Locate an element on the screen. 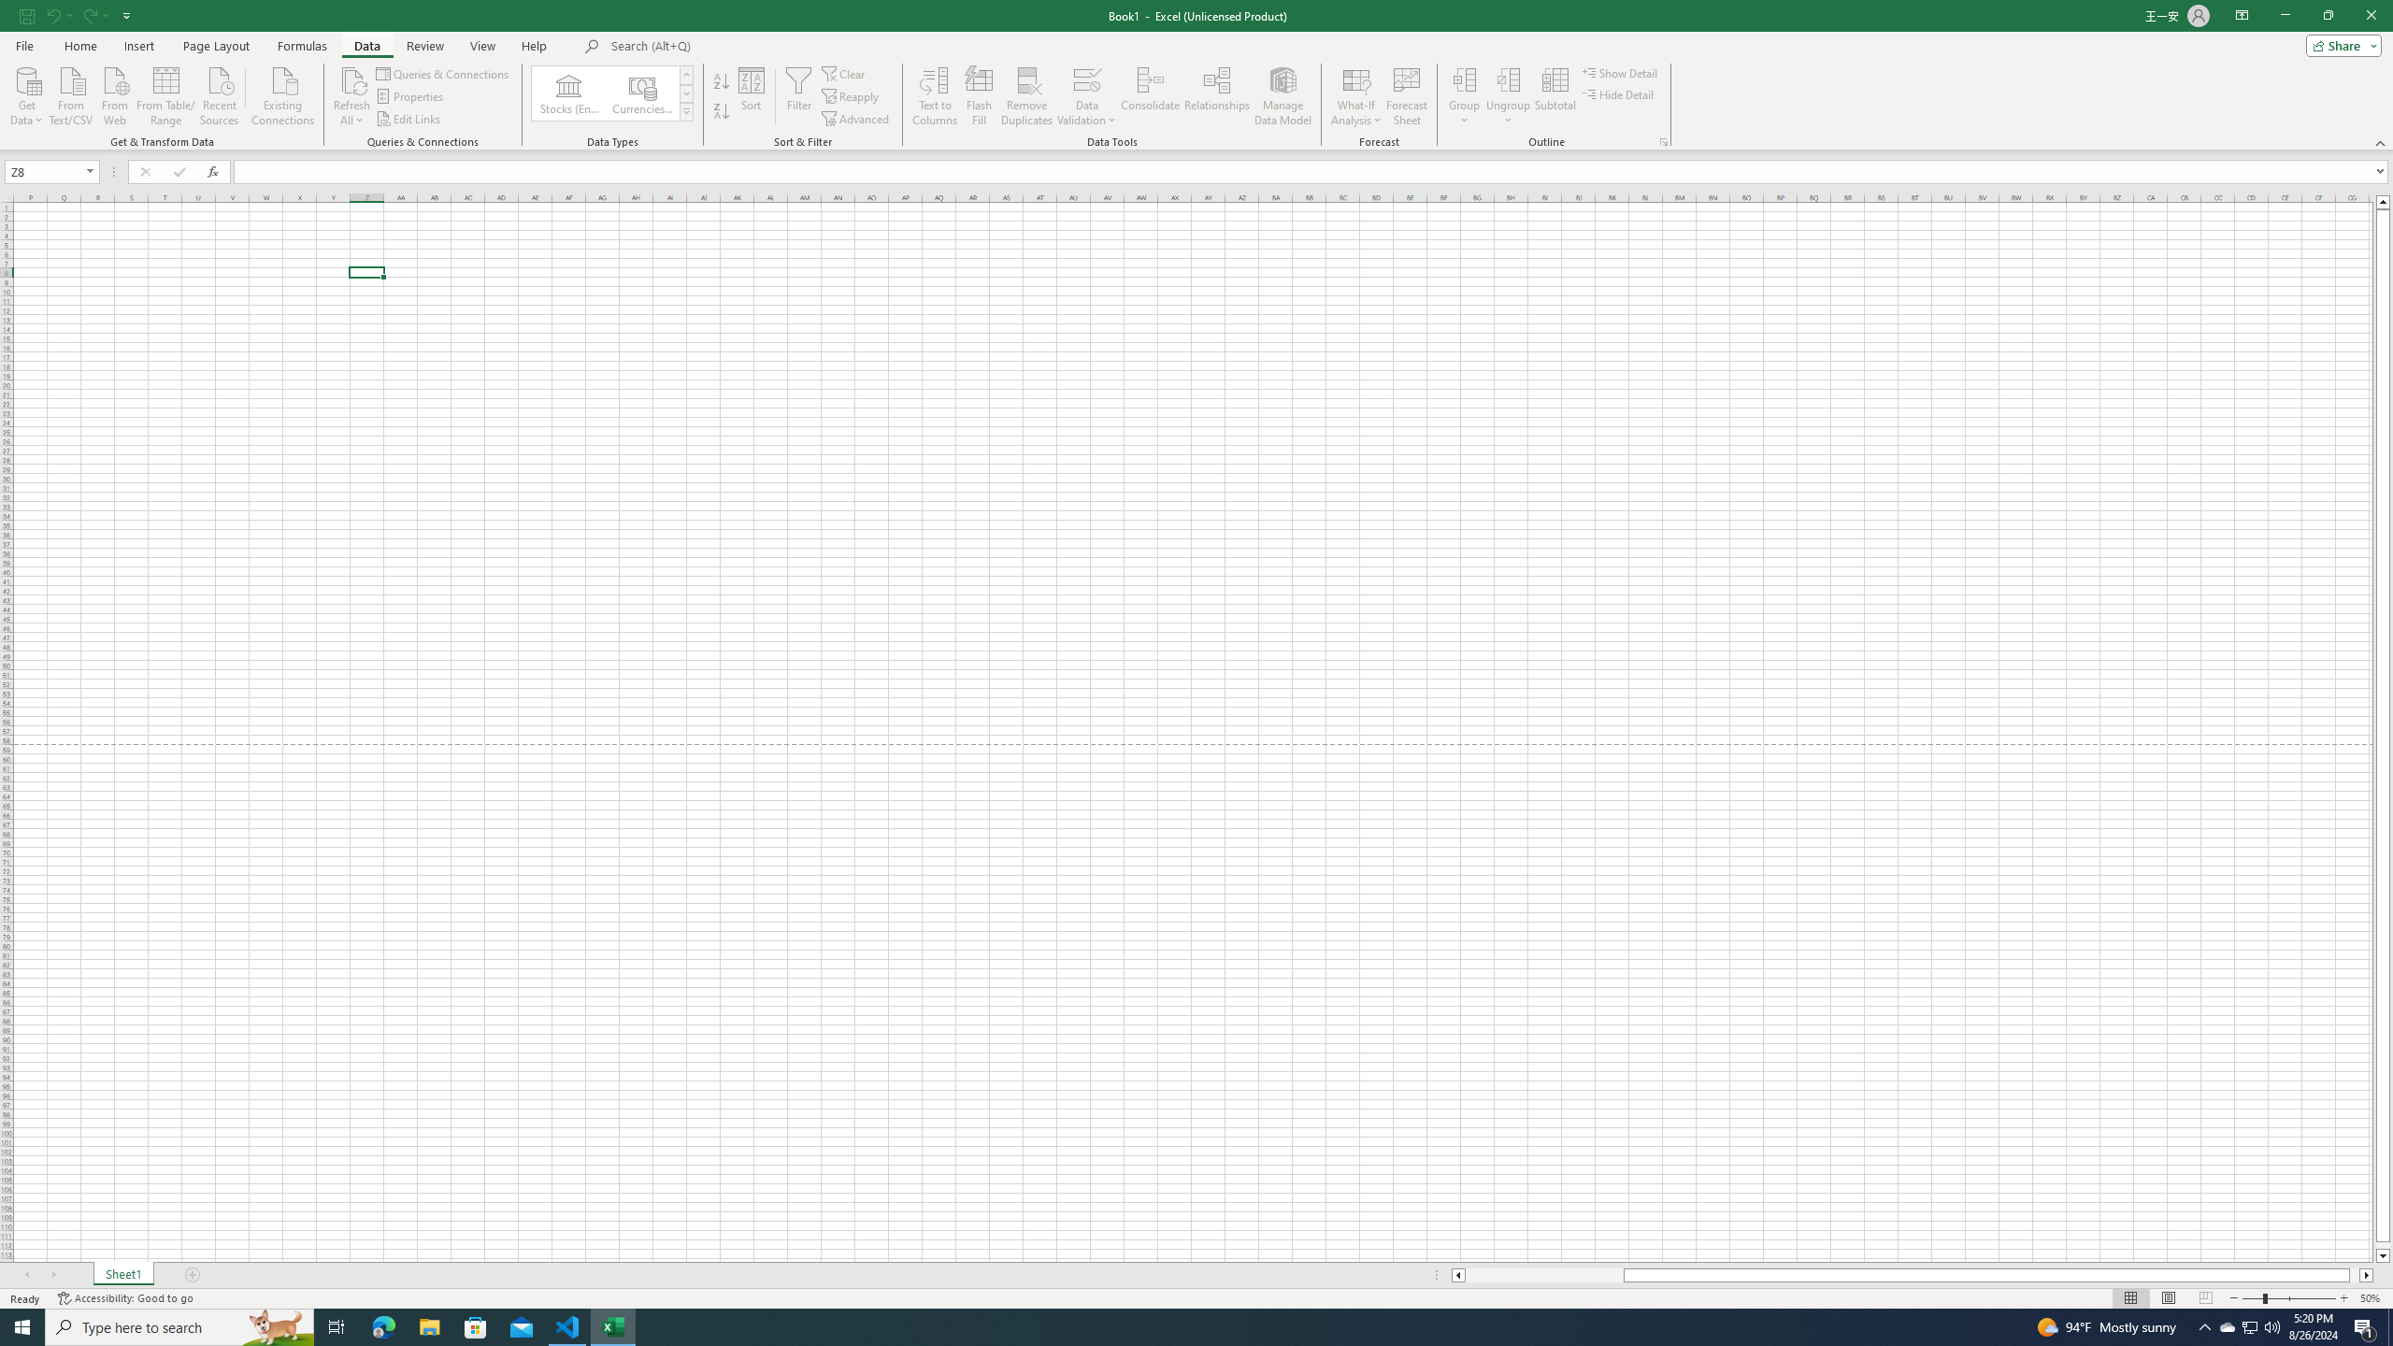 The width and height of the screenshot is (2393, 1346). Clear is located at coordinates (844, 73).